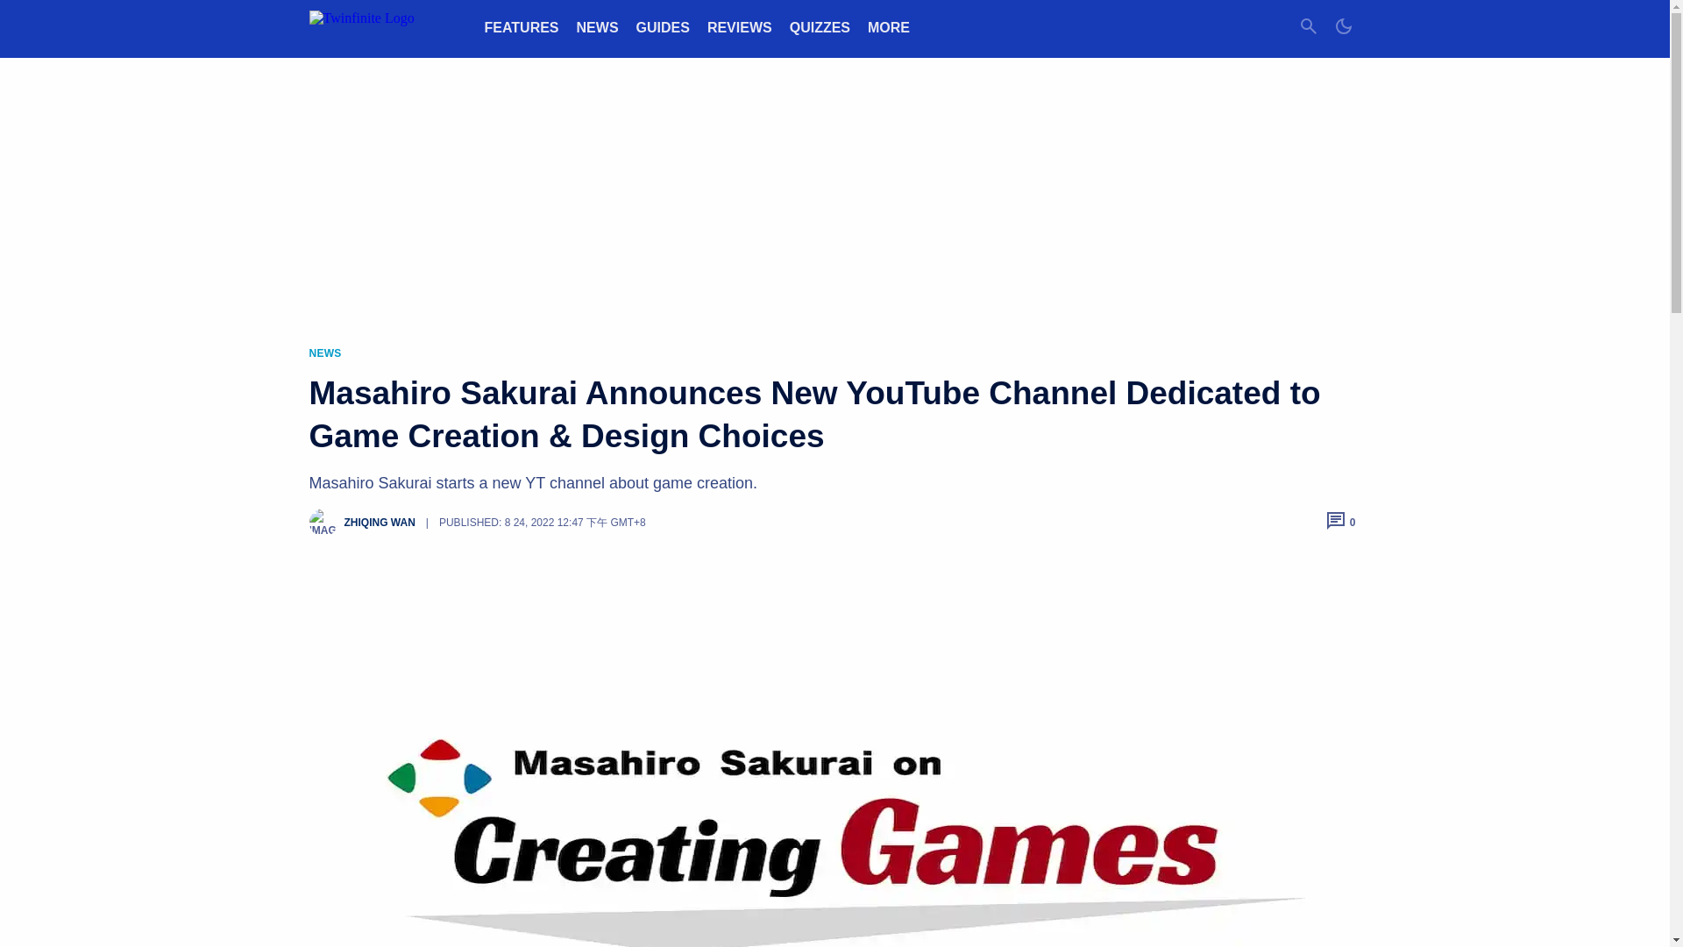 Image resolution: width=1683 pixels, height=947 pixels. What do you see at coordinates (819, 26) in the screenshot?
I see `QUIZZES` at bounding box center [819, 26].